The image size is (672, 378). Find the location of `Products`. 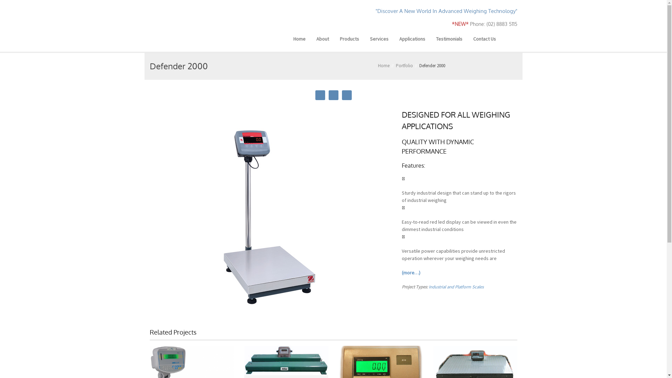

Products is located at coordinates (349, 39).